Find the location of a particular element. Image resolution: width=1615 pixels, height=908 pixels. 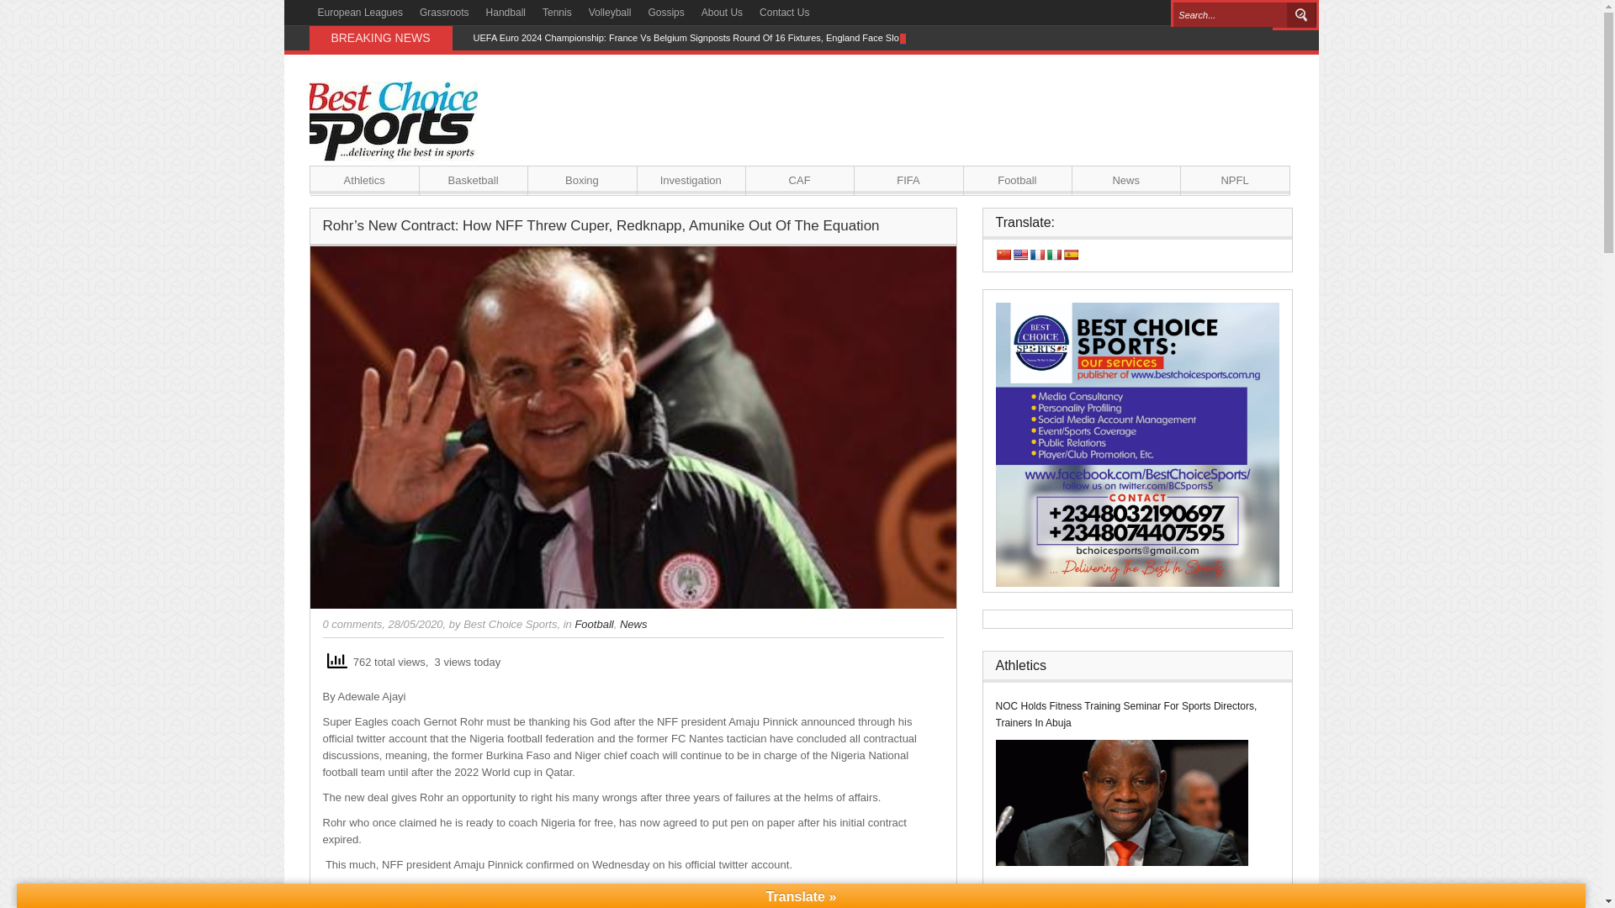

European Leagues is located at coordinates (360, 13).